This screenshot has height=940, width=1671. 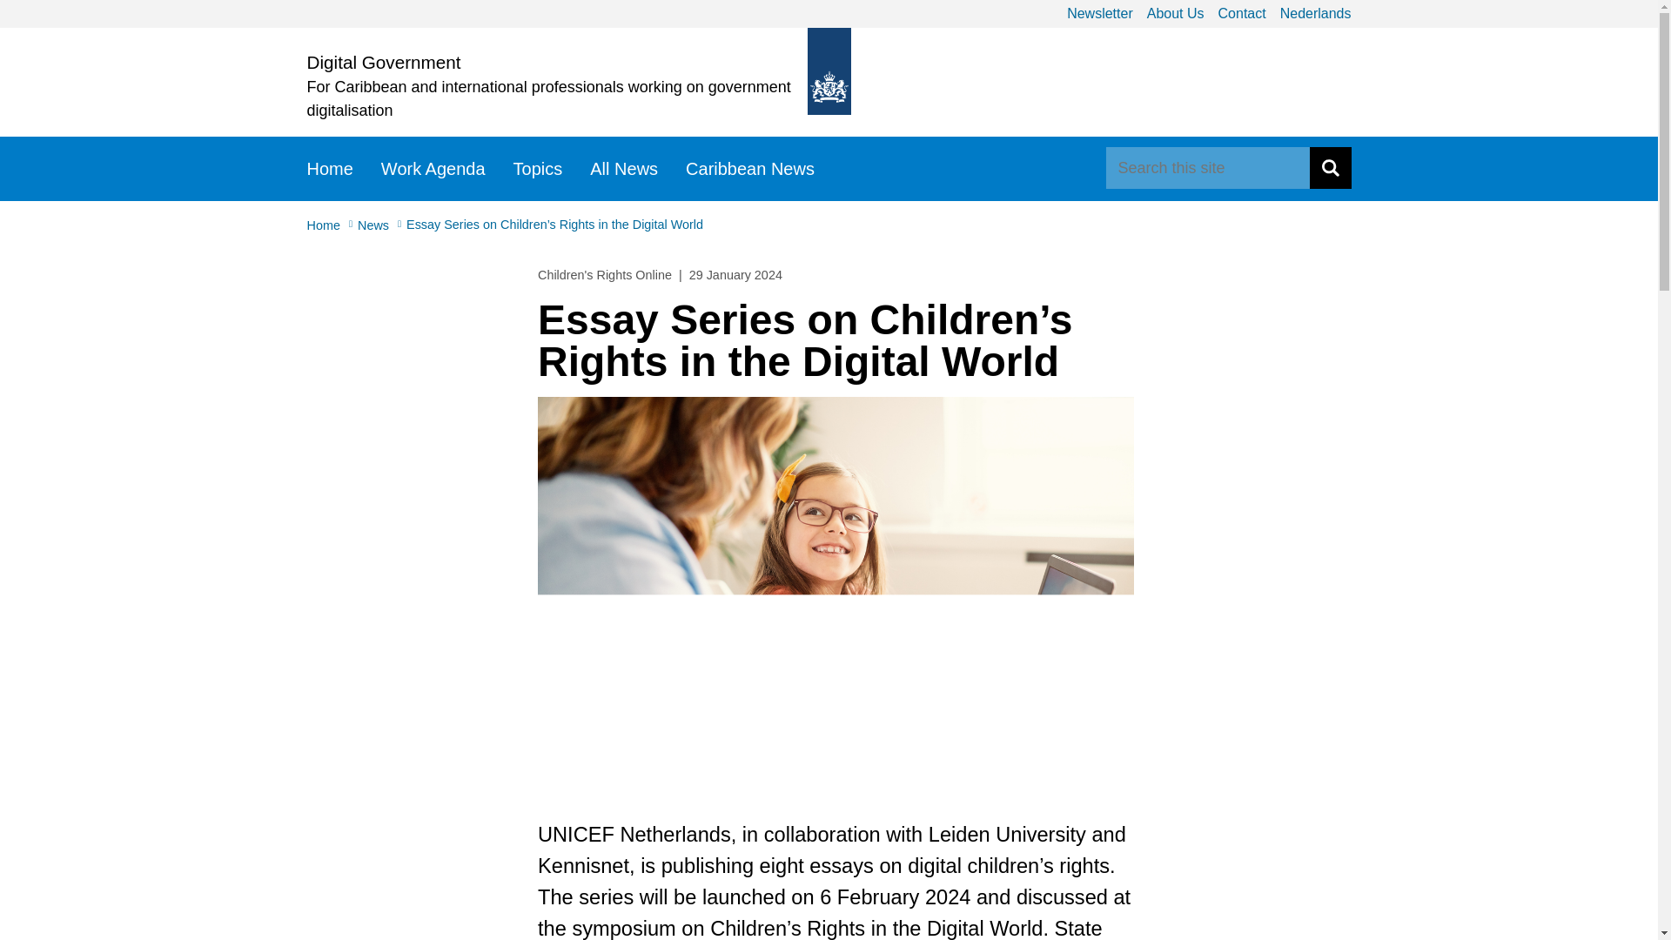 I want to click on News, so click(x=381, y=224).